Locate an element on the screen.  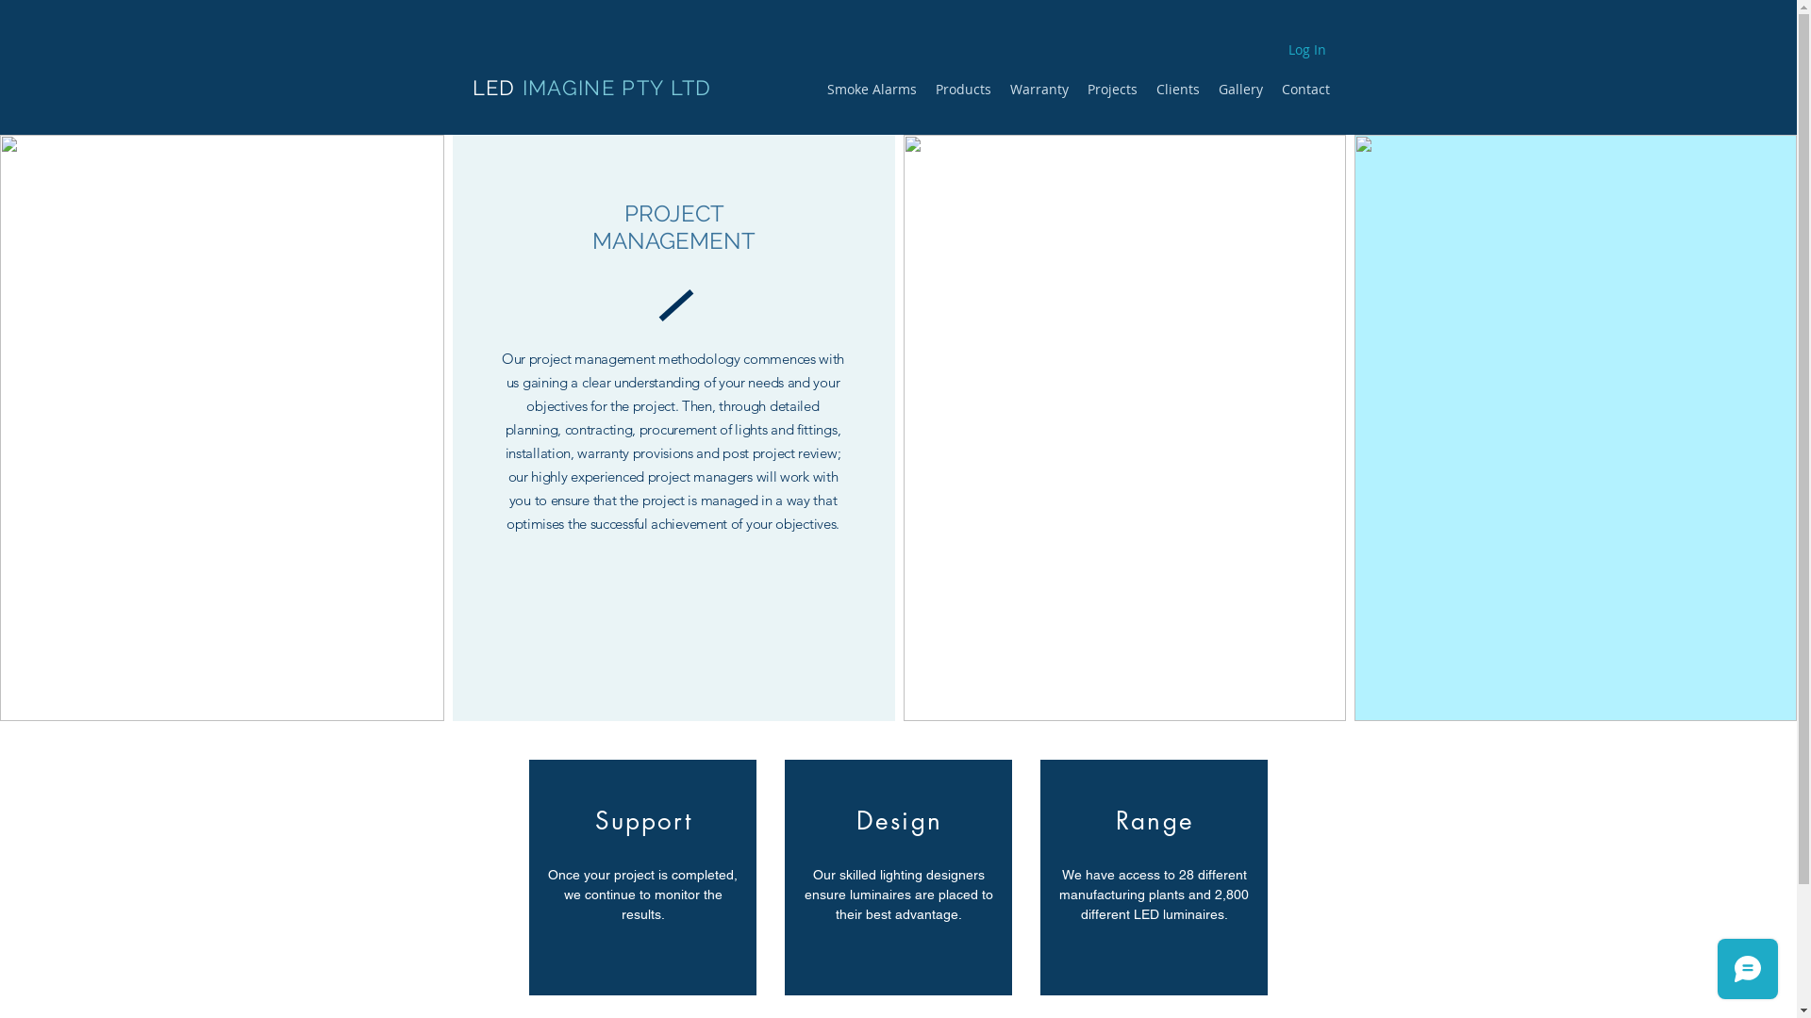
Products is located at coordinates (964, 89).